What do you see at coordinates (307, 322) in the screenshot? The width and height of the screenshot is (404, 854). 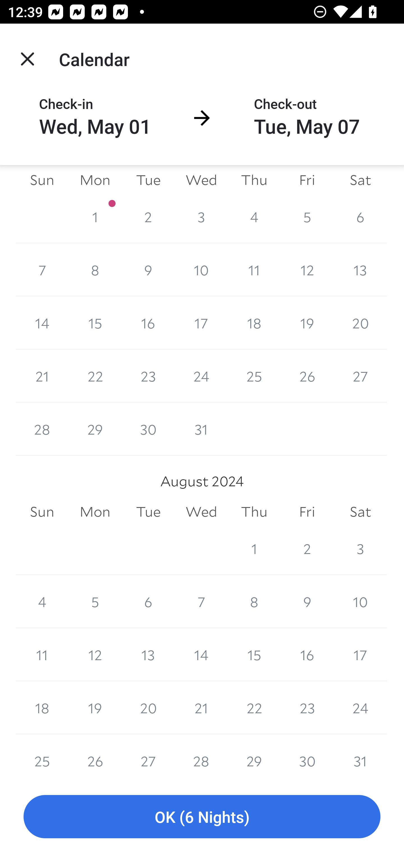 I see `19 19 July 2024` at bounding box center [307, 322].